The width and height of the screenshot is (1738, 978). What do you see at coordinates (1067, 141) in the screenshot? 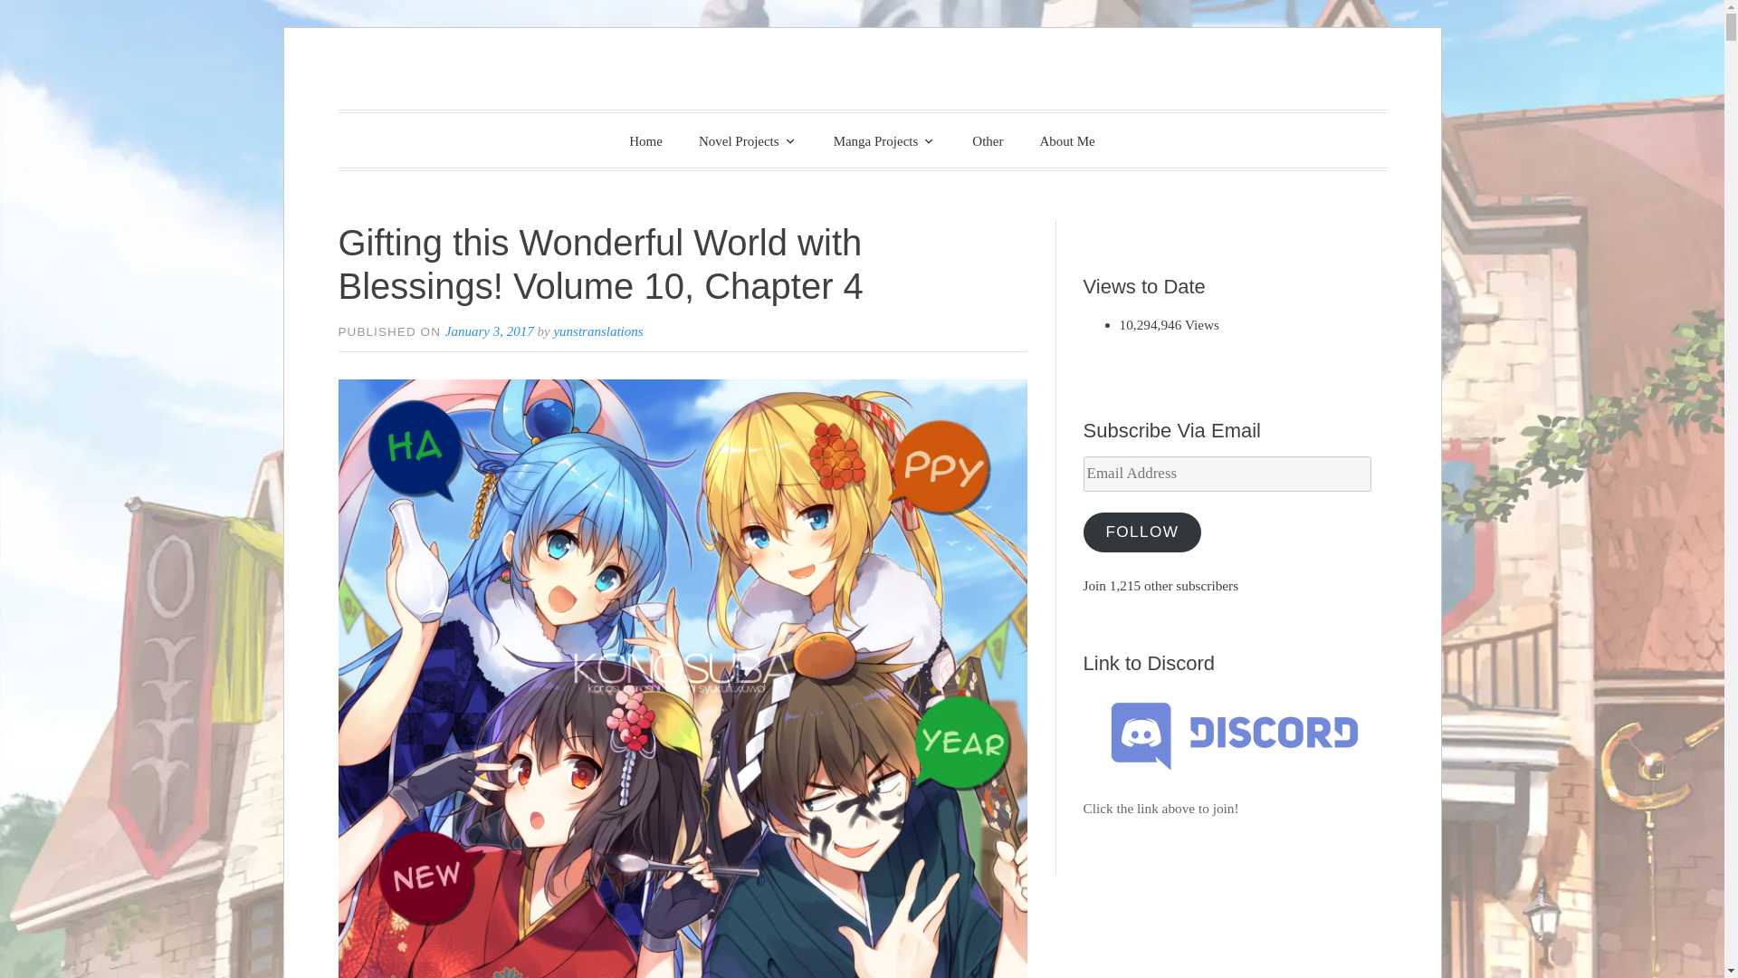
I see `About Me` at bounding box center [1067, 141].